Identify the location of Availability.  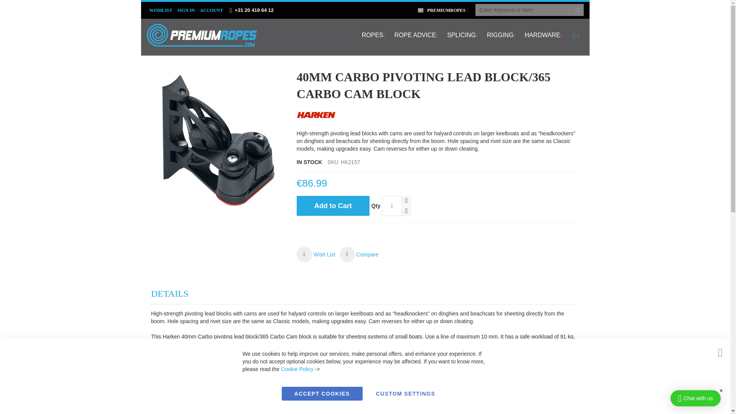
(309, 163).